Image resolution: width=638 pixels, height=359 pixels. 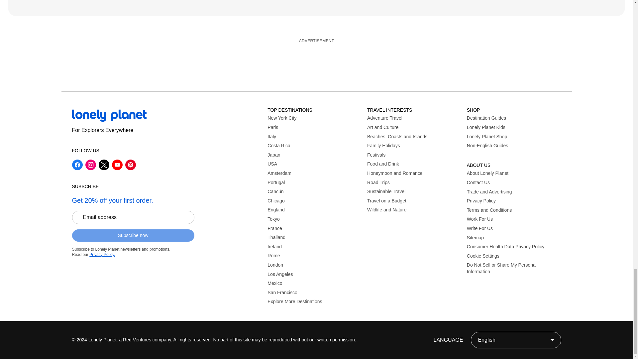 I want to click on 3rd party ad content, so click(x=316, y=62).